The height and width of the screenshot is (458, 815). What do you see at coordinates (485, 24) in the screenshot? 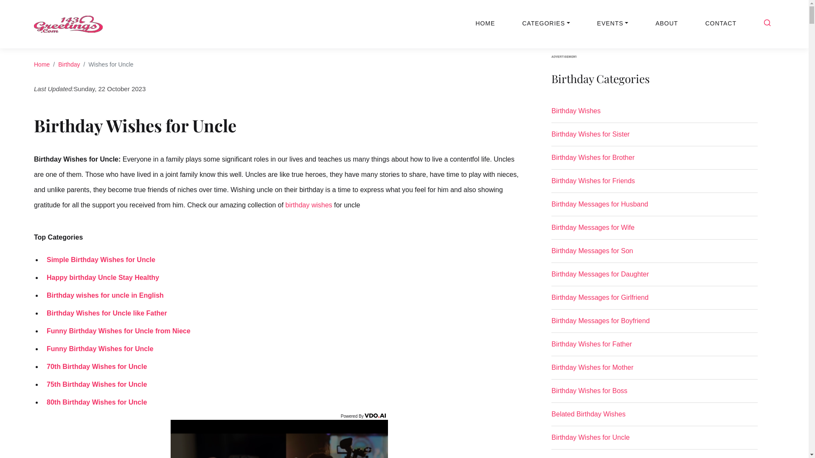
I see `HOME` at bounding box center [485, 24].